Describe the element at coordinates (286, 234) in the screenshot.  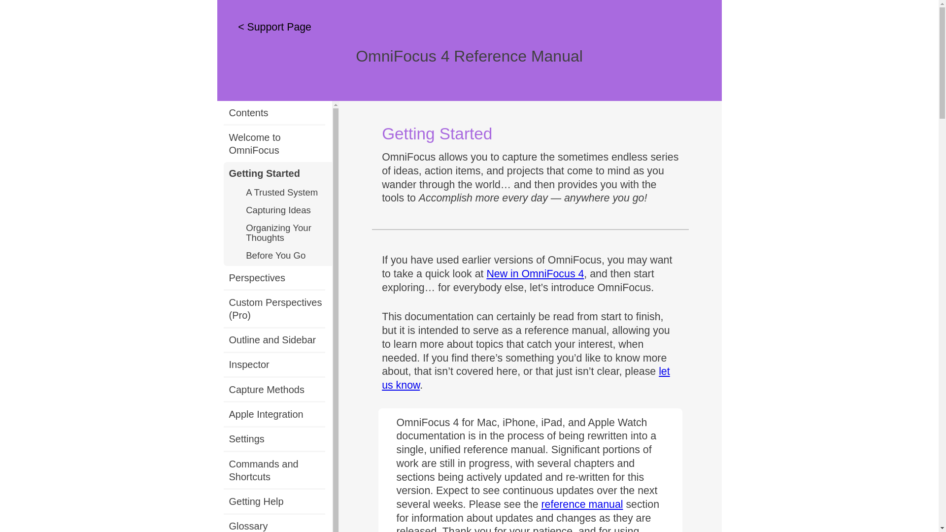
I see `Organizing Your Thoughts` at that location.